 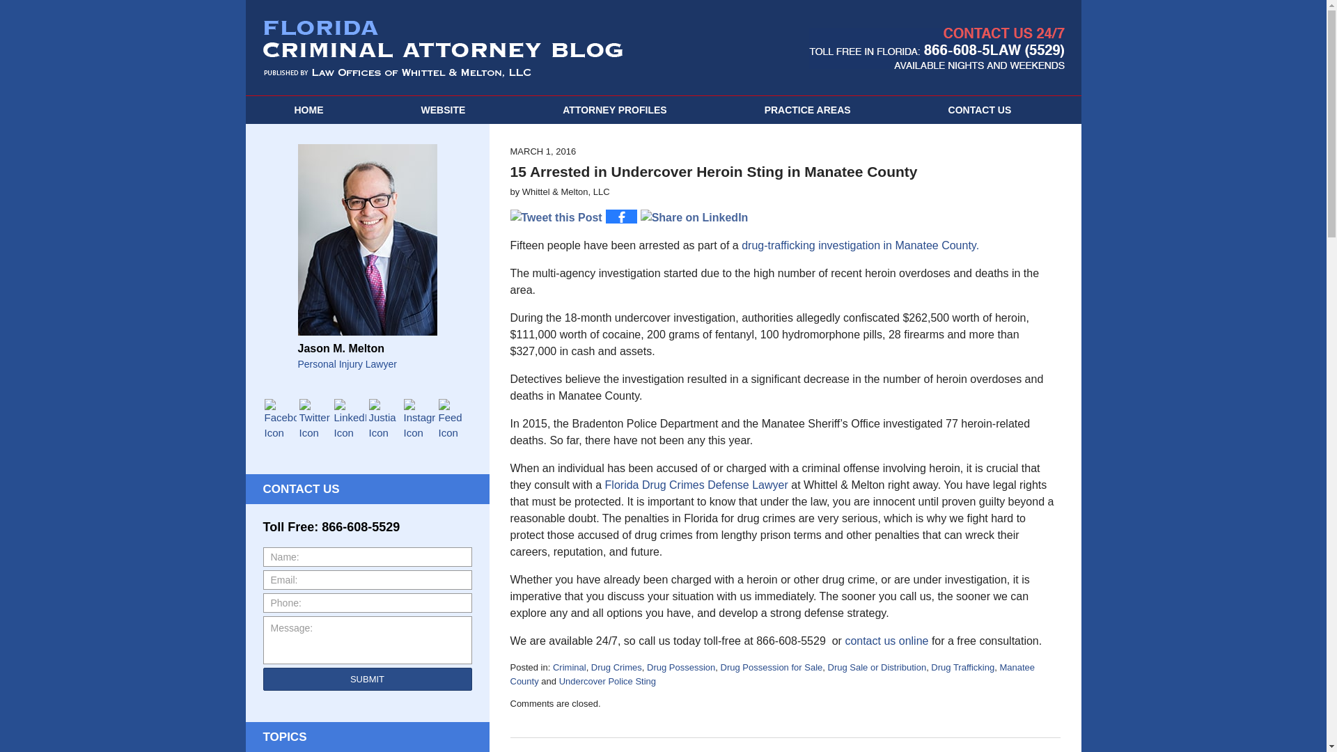 I want to click on View all posts in Drug Possession for Sale, so click(x=772, y=667).